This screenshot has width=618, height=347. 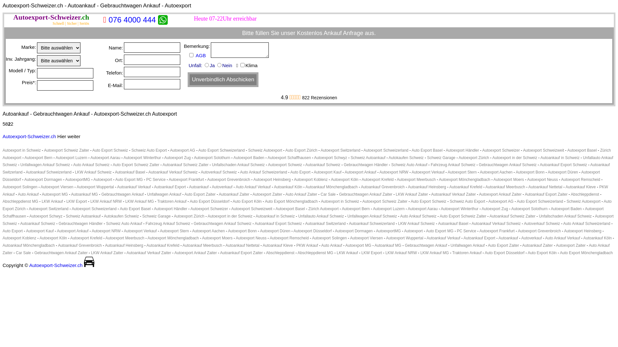 I want to click on Autoexport in der Schweiz, so click(x=515, y=158).